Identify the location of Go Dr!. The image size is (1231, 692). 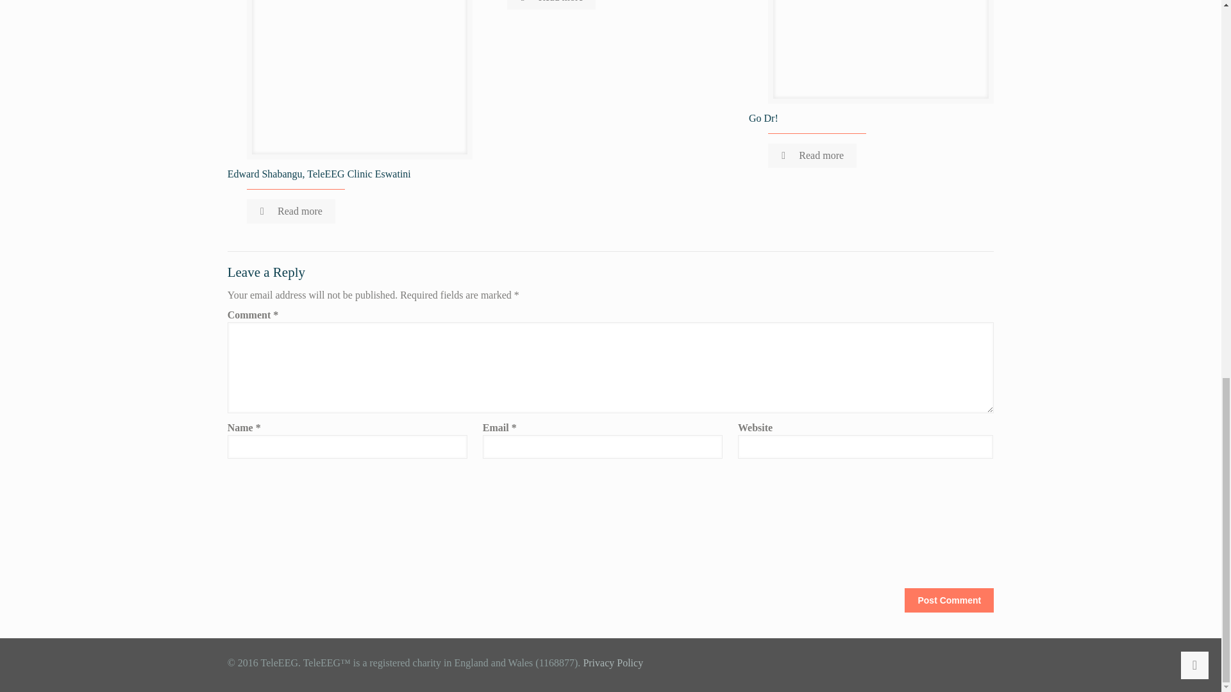
(763, 118).